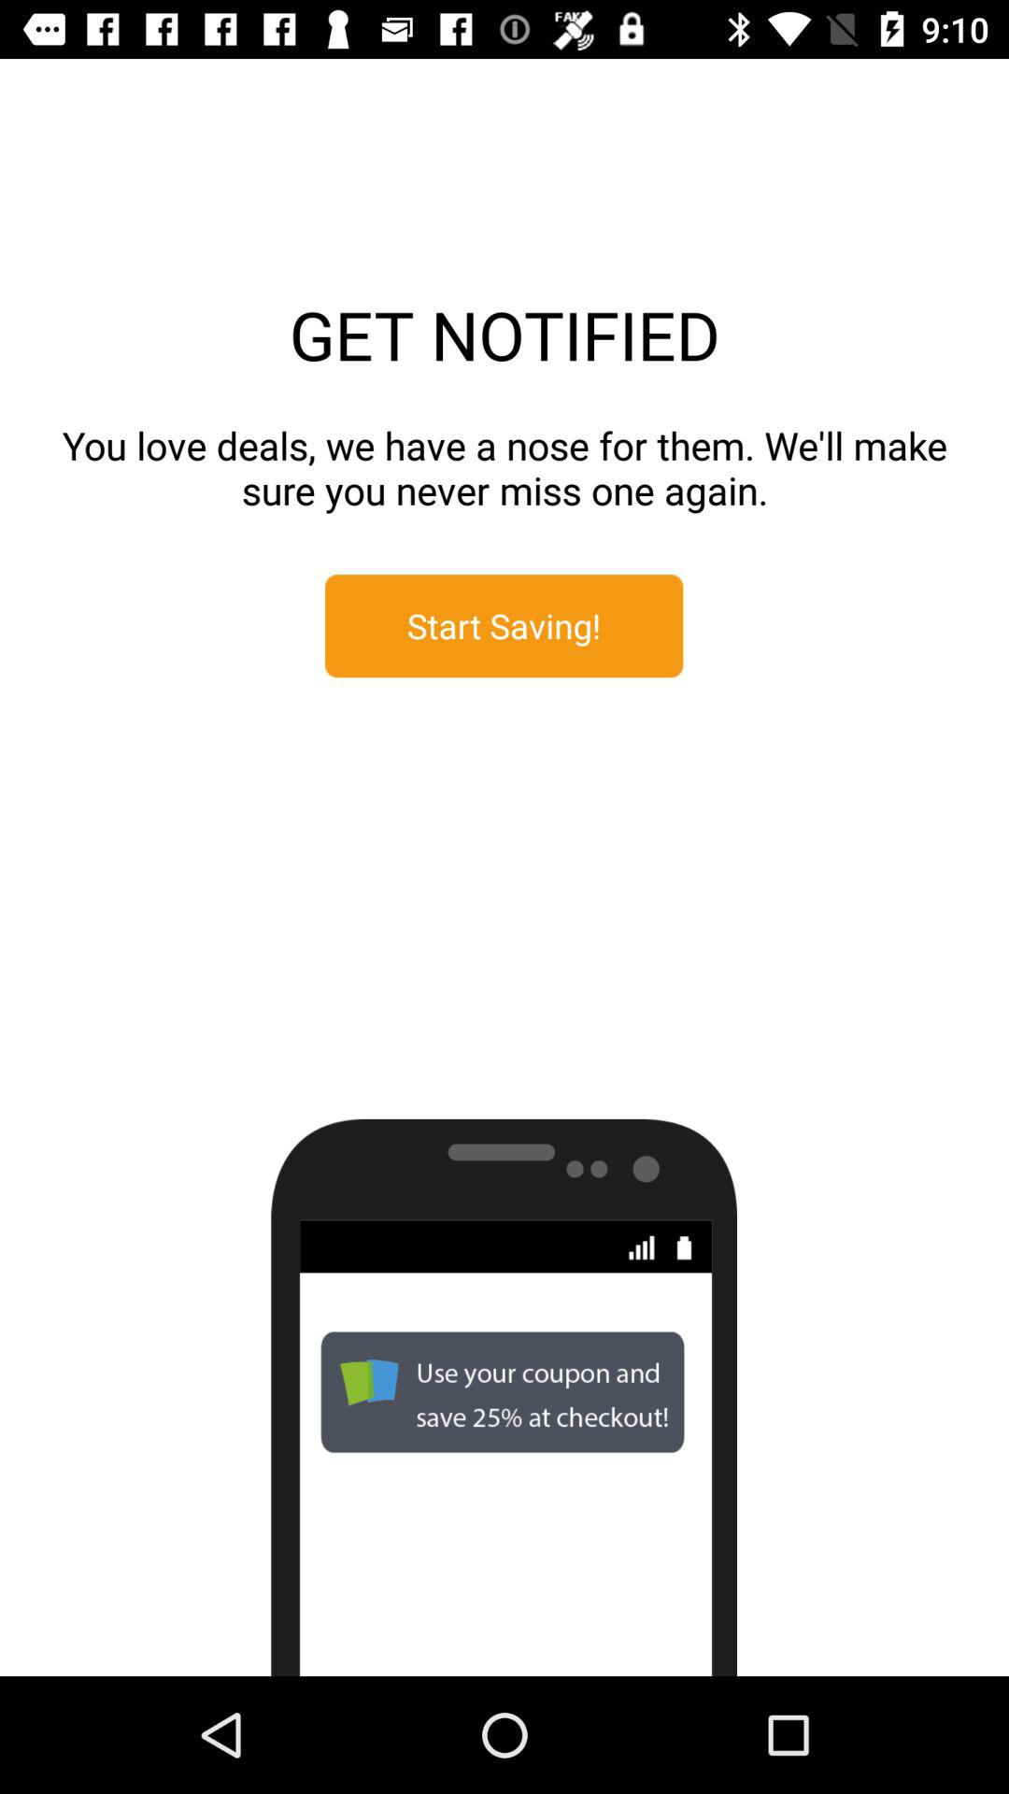  Describe the element at coordinates (504, 626) in the screenshot. I see `scroll until start saving! item` at that location.